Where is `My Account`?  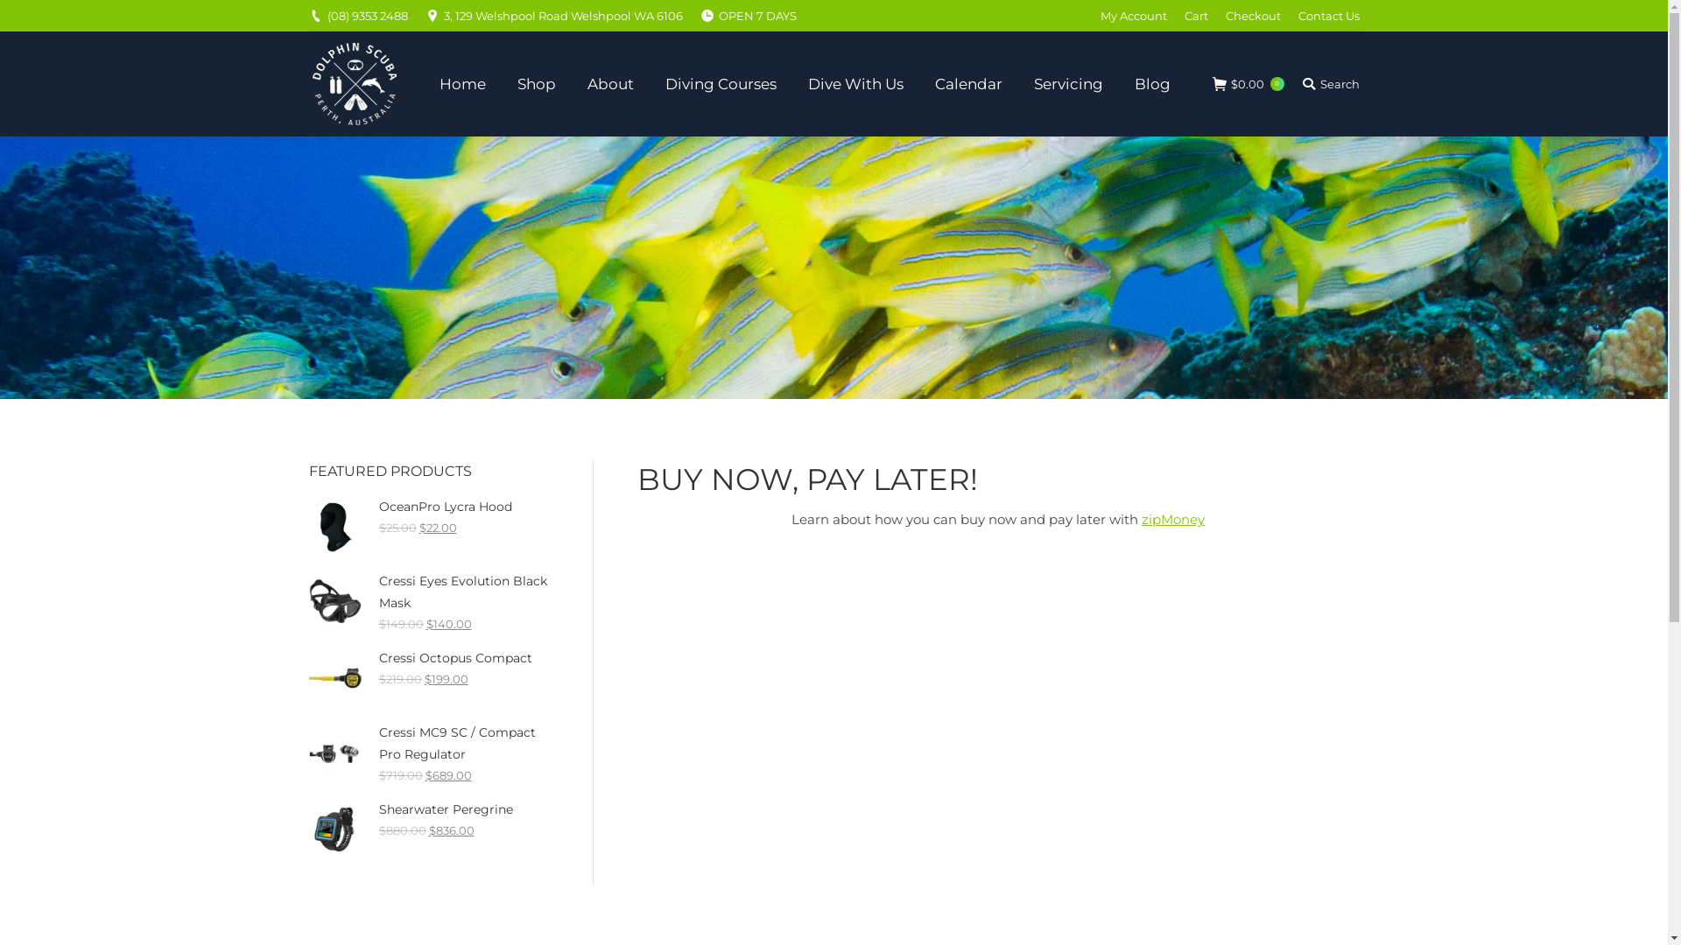
My Account is located at coordinates (1133, 16).